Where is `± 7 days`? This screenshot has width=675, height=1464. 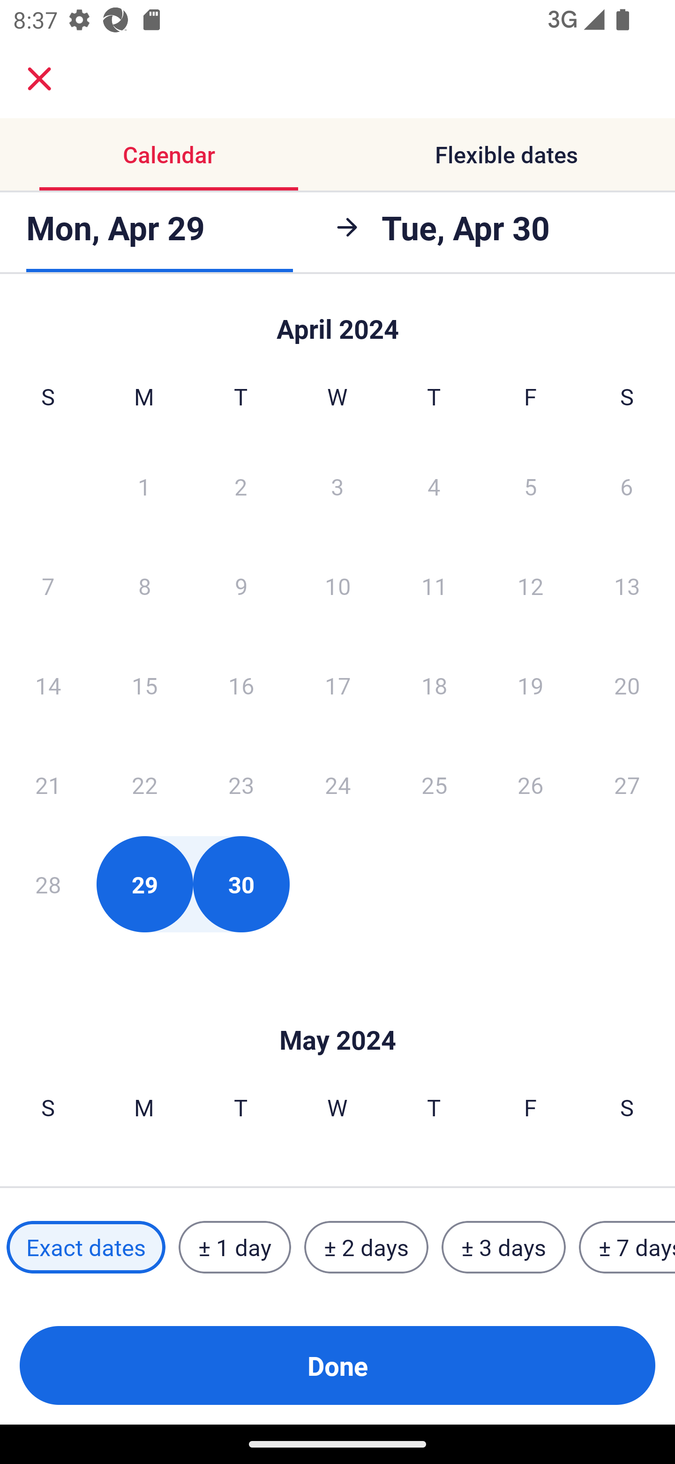 ± 7 days is located at coordinates (627, 1247).